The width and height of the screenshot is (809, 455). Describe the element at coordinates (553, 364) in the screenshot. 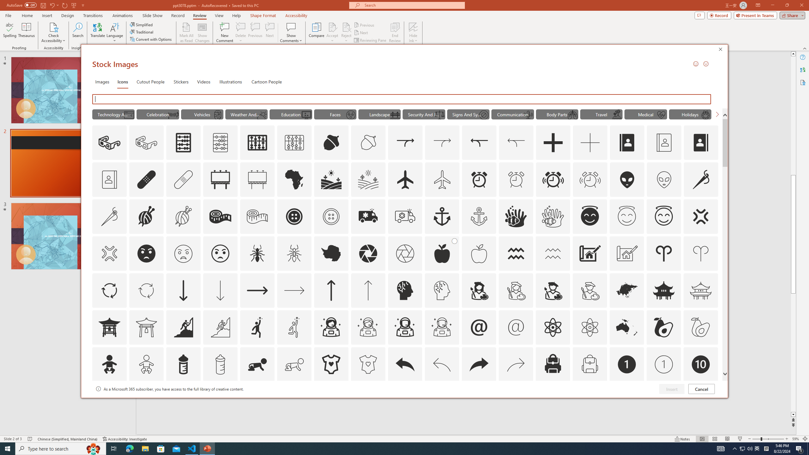

I see `AutomationID: Icons_Backpack` at that location.